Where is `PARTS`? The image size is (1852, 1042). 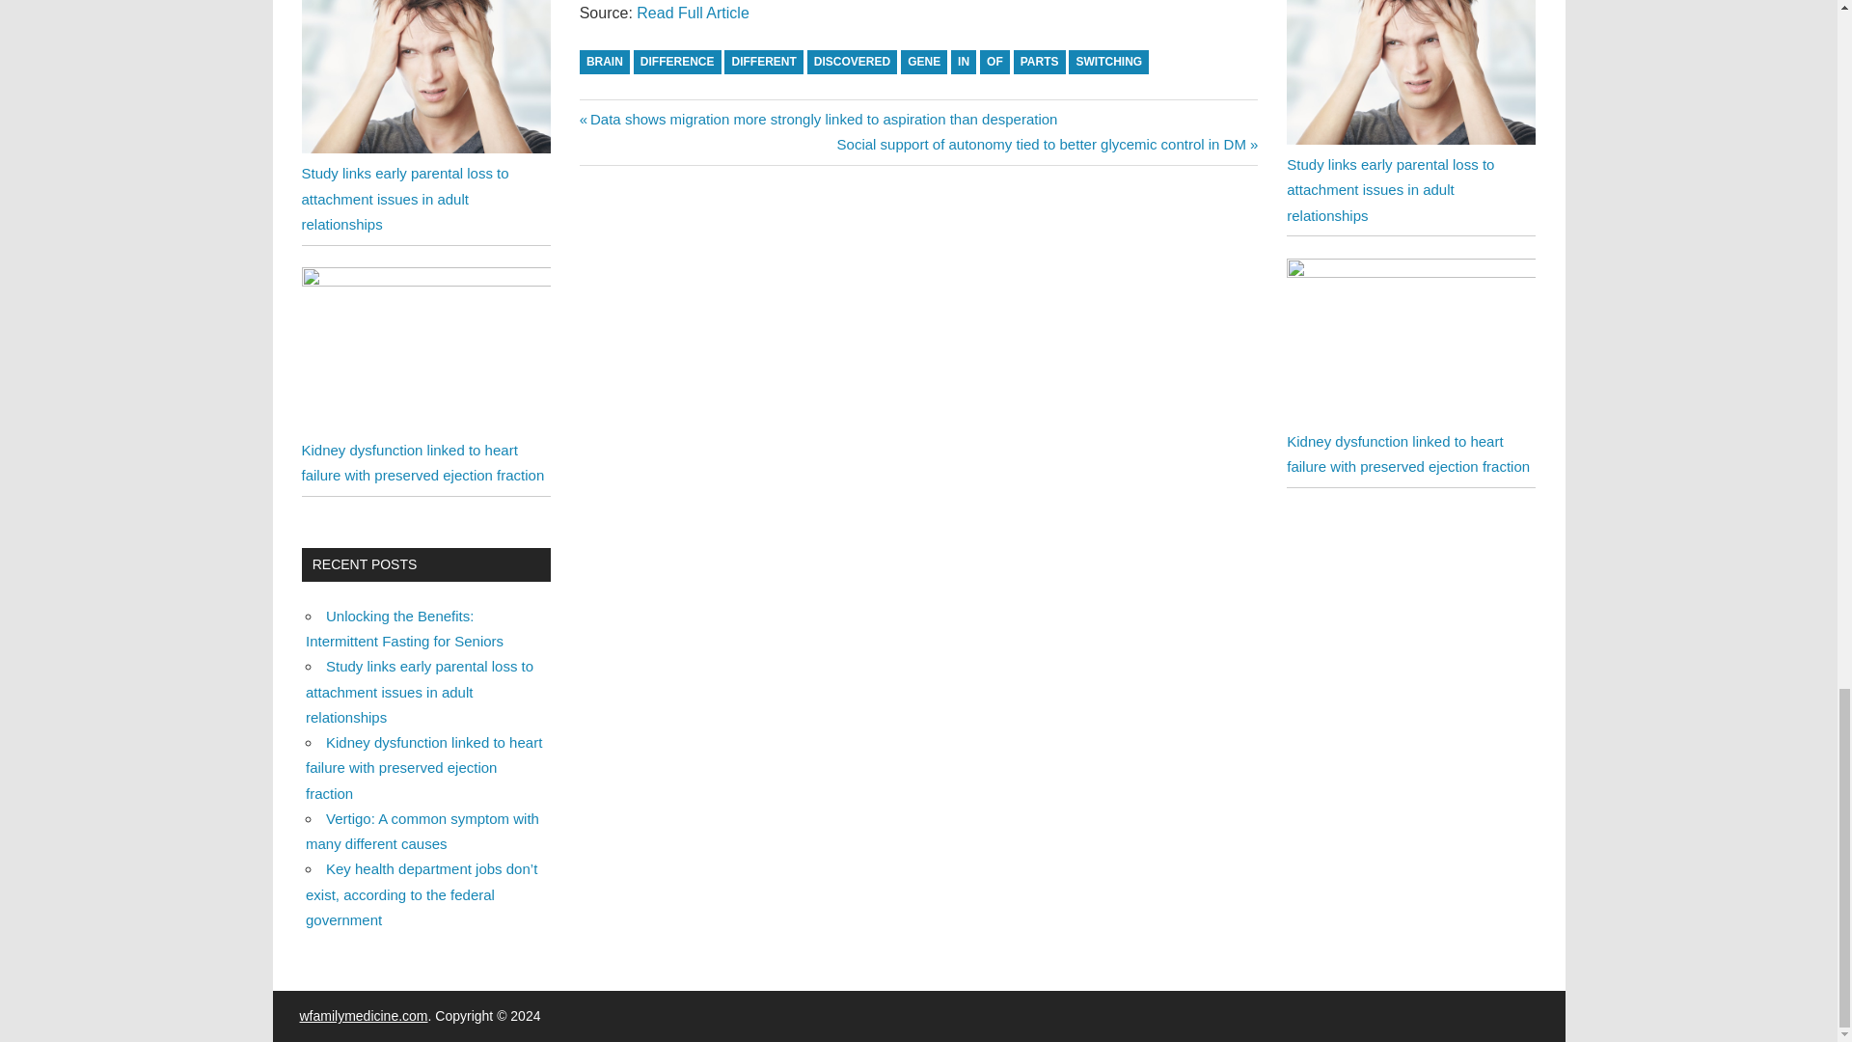
PARTS is located at coordinates (1040, 62).